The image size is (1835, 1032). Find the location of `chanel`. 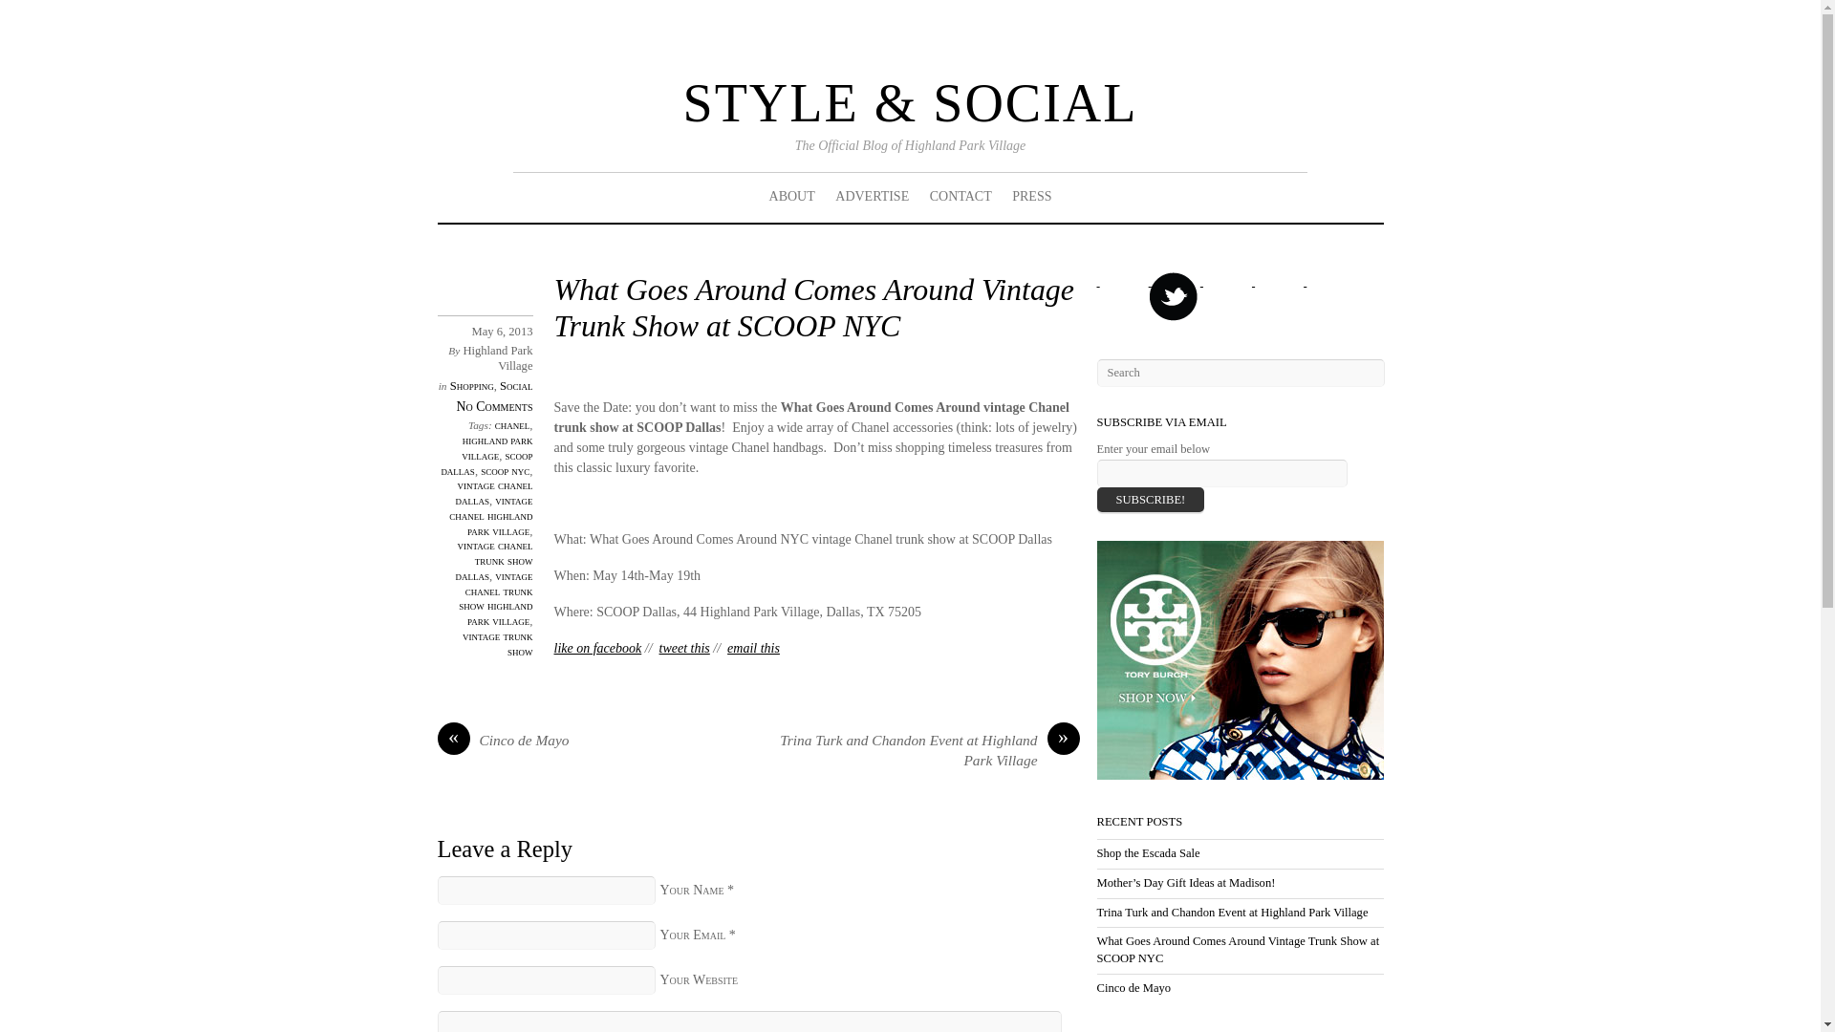

chanel is located at coordinates (512, 425).